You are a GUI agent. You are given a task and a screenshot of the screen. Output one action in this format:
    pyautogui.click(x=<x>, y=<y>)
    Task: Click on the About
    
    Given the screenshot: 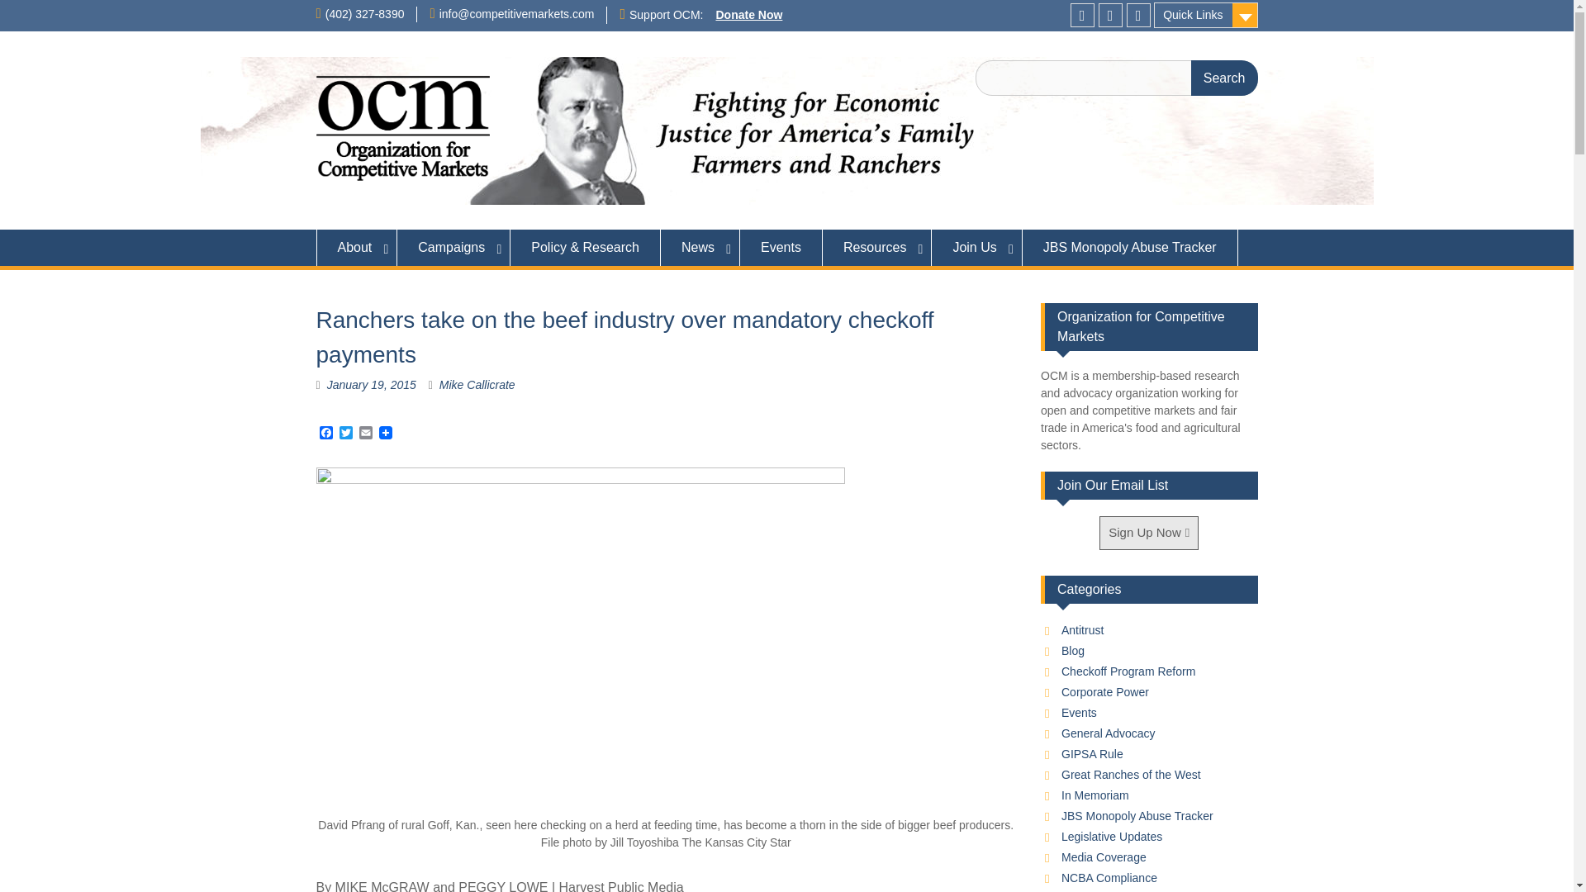 What is the action you would take?
    pyautogui.click(x=357, y=247)
    